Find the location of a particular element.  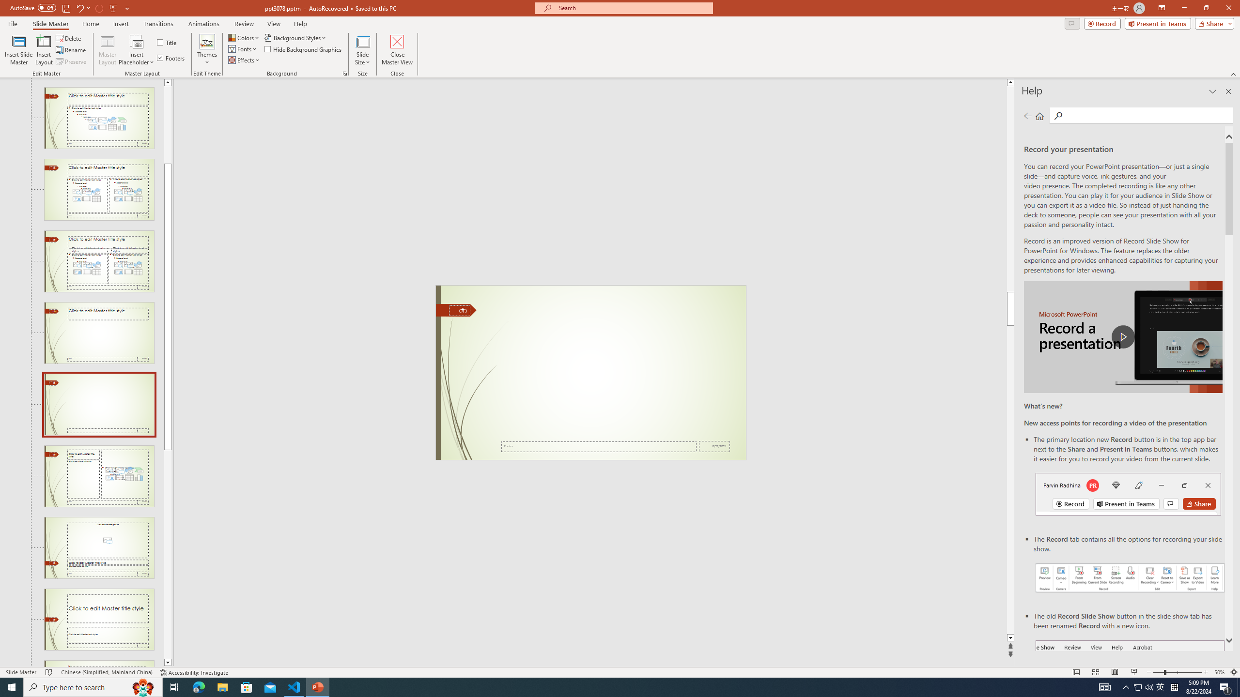

Date is located at coordinates (714, 446).